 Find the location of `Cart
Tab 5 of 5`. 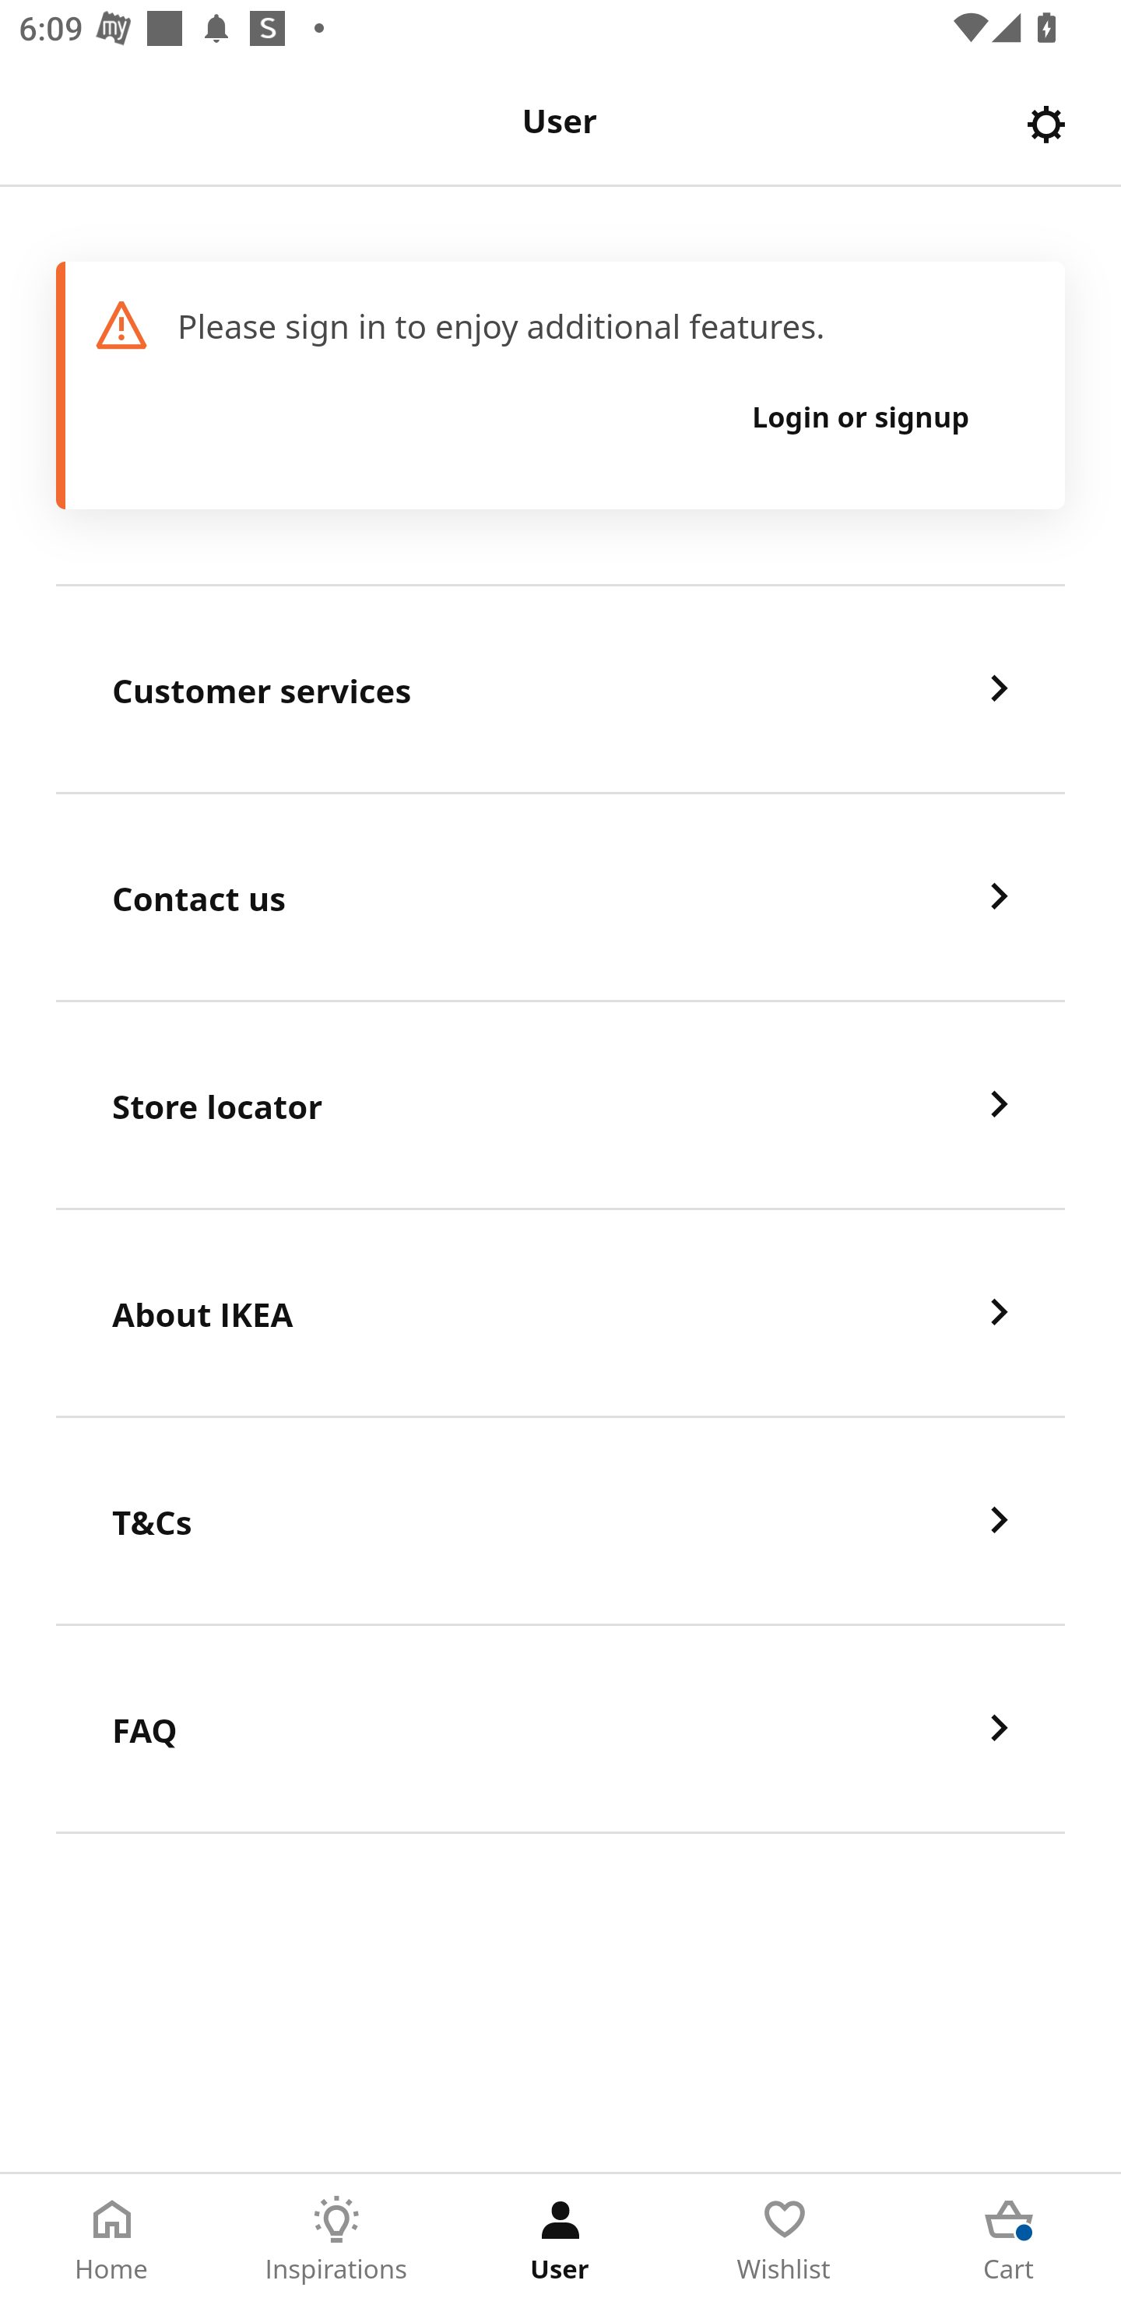

Cart
Tab 5 of 5 is located at coordinates (1009, 2240).